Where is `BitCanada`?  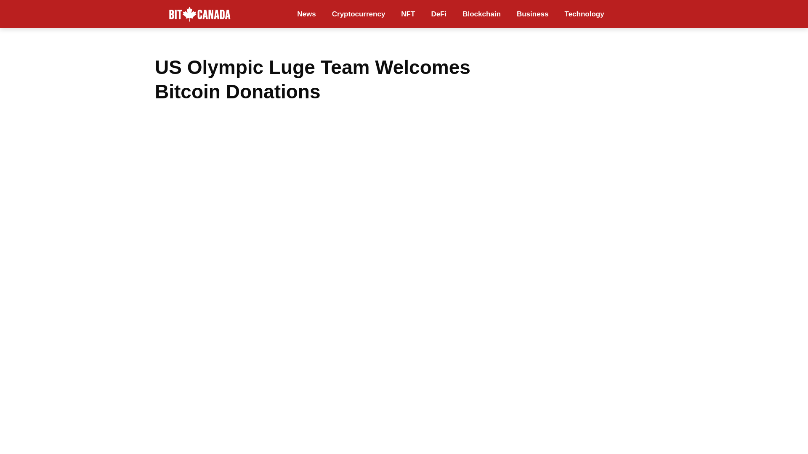 BitCanada is located at coordinates (199, 14).